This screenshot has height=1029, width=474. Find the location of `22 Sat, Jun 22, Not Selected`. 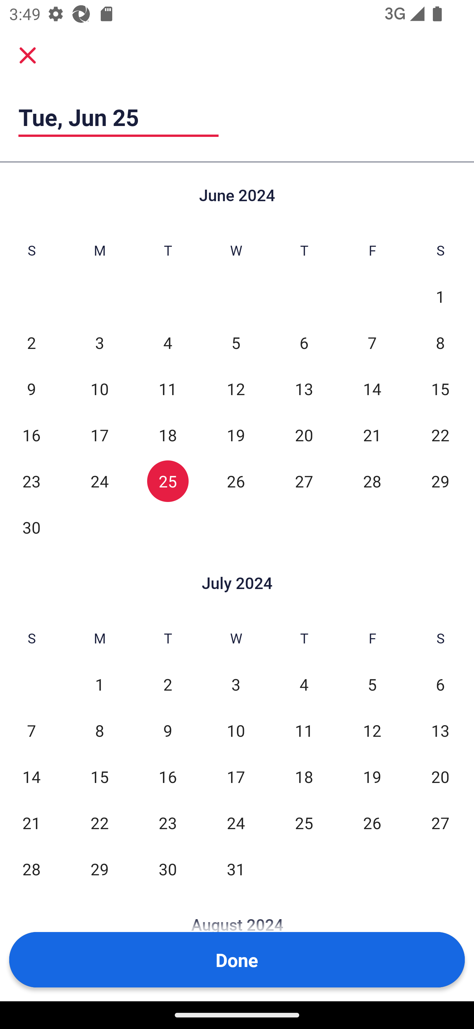

22 Sat, Jun 22, Not Selected is located at coordinates (440, 435).